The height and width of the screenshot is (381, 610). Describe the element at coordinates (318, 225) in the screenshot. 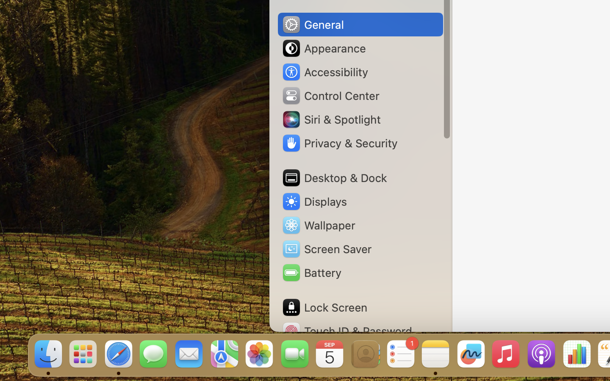

I see `Wallpaper` at that location.